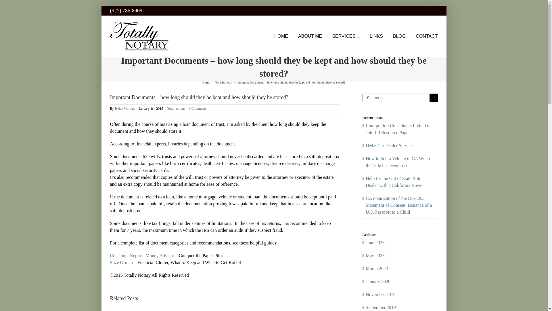 Image resolution: width=552 pixels, height=311 pixels. I want to click on Suze Orman, so click(121, 262).